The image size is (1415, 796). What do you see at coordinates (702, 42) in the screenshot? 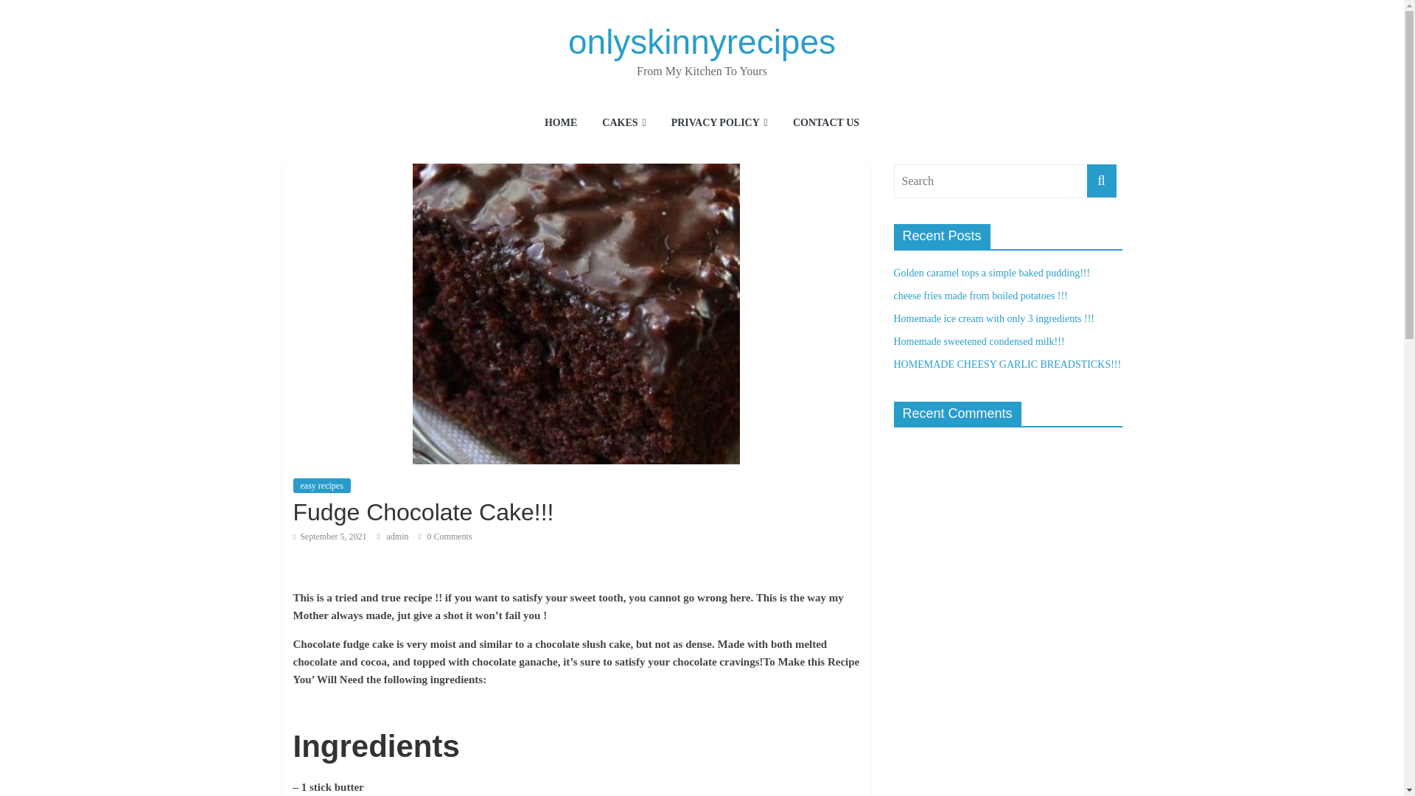
I see `onlyskinnyrecipes` at bounding box center [702, 42].